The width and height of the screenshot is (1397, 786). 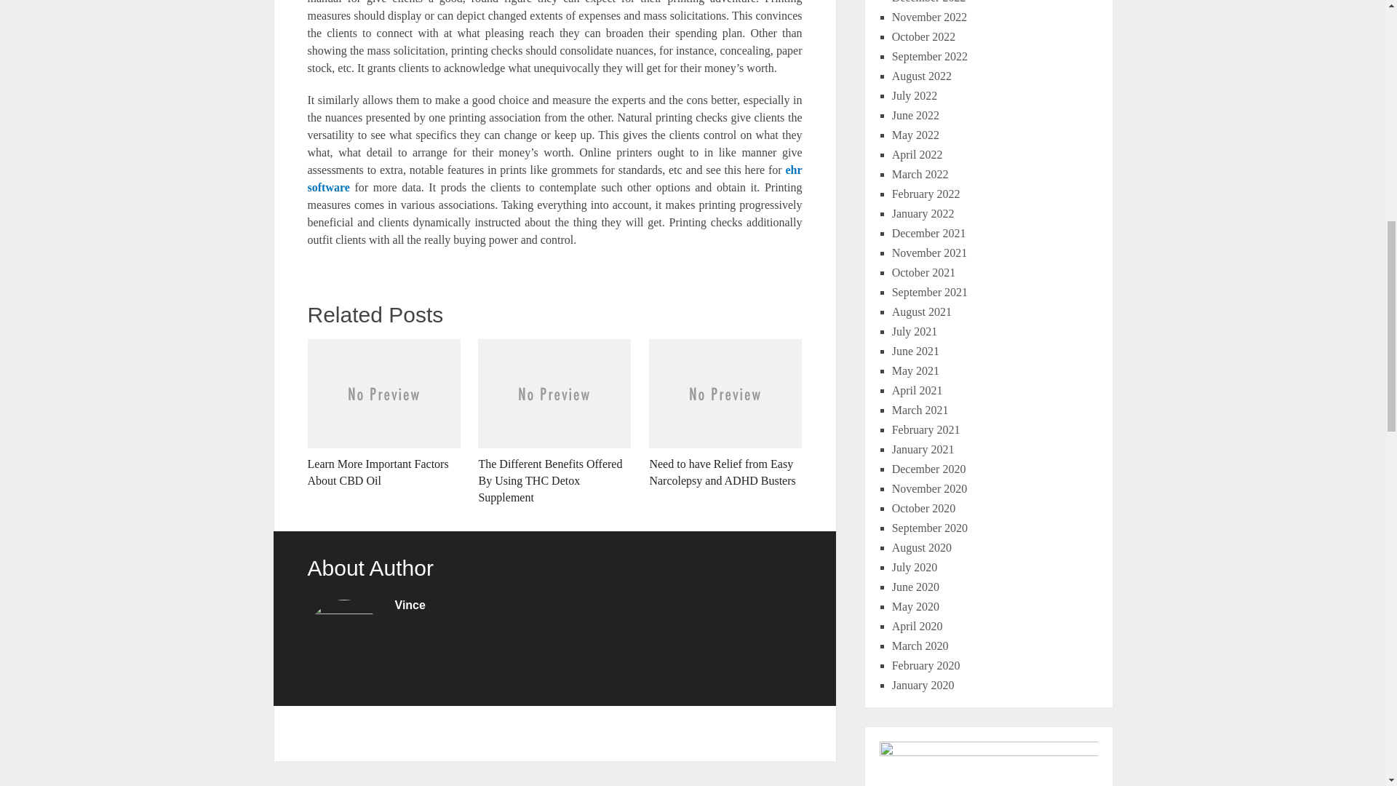 What do you see at coordinates (554, 422) in the screenshot?
I see `The Different Benefits Offered By Using THC Detox Supplement` at bounding box center [554, 422].